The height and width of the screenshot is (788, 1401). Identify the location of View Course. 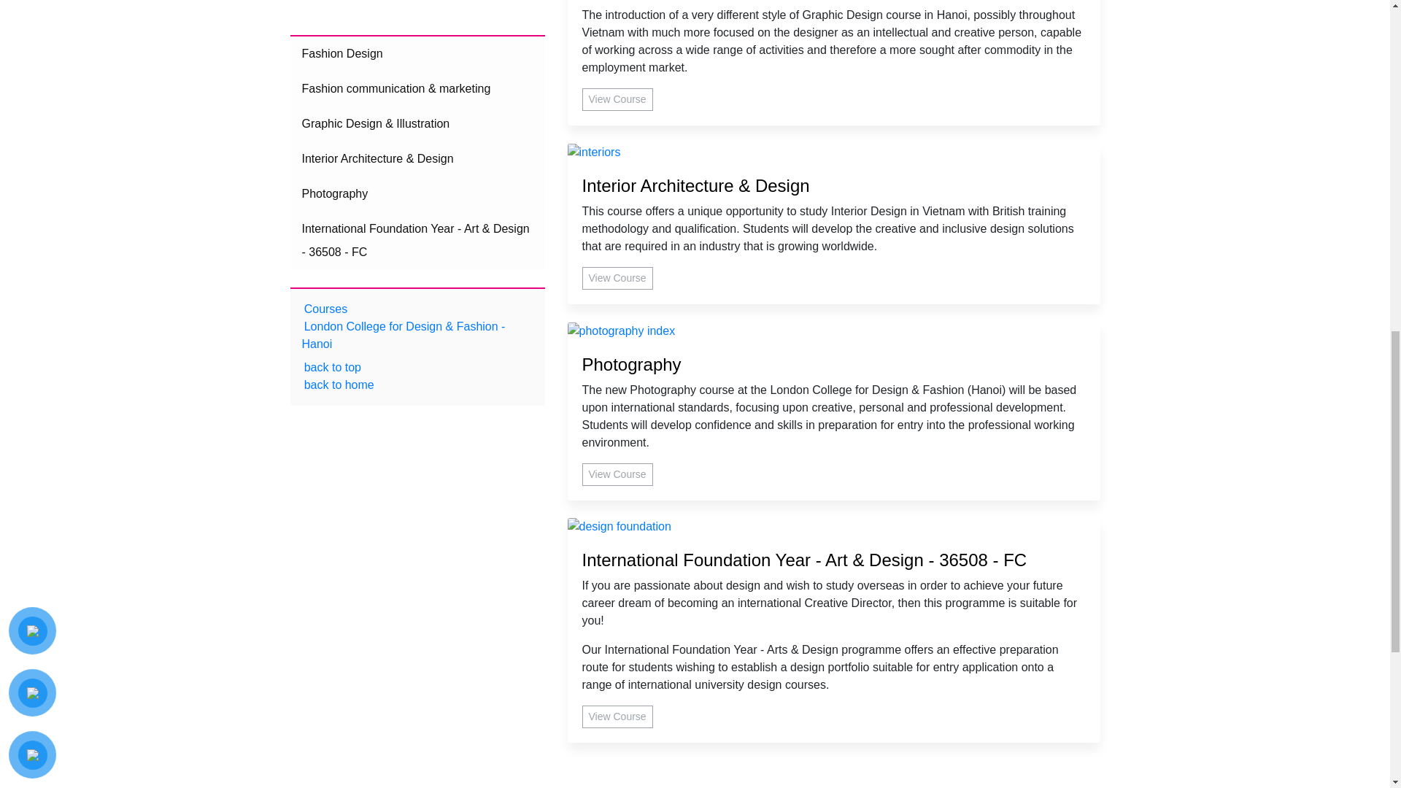
(617, 474).